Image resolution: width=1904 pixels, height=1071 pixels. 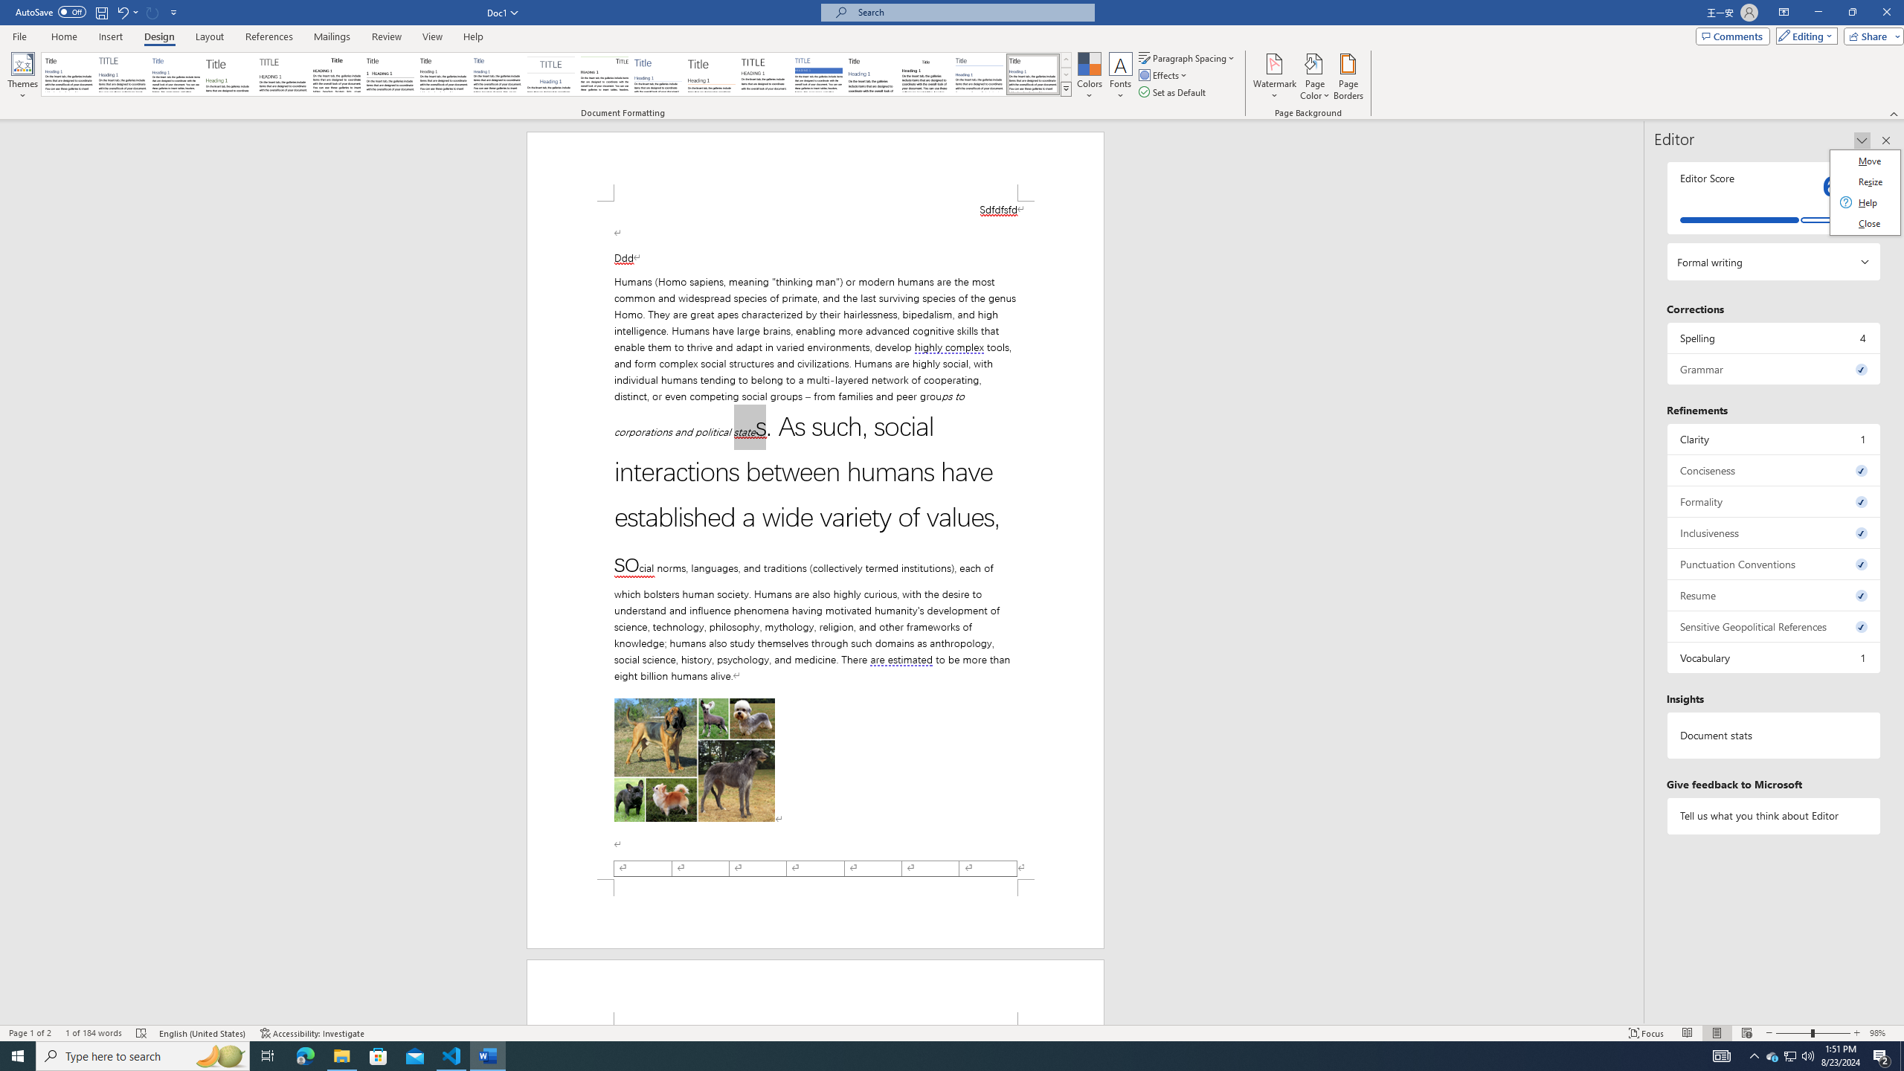 I want to click on Document, so click(x=68, y=74).